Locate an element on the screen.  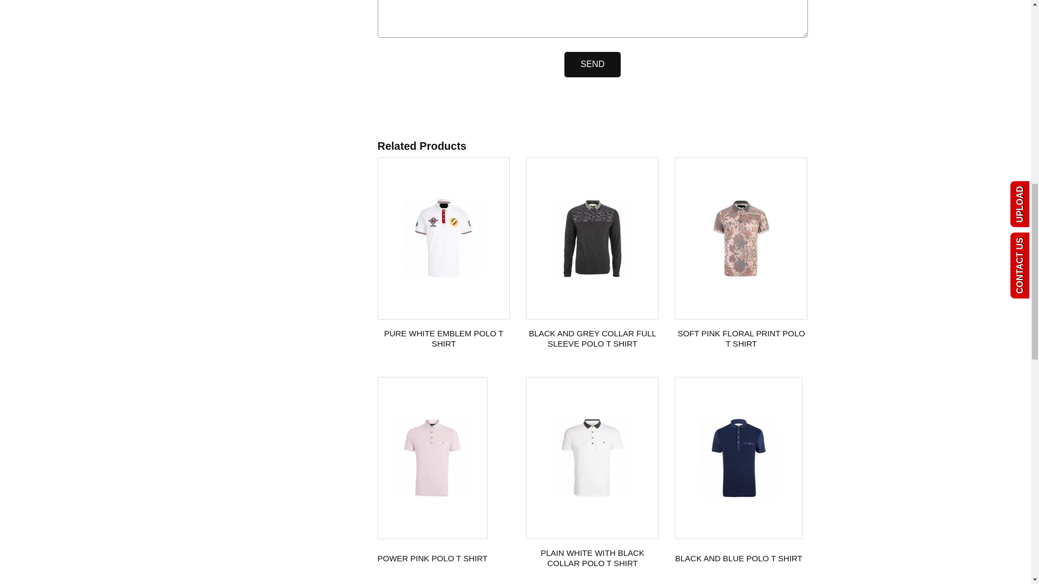
Wholesale Black and Blue Polo T Shirt in USA is located at coordinates (739, 458).